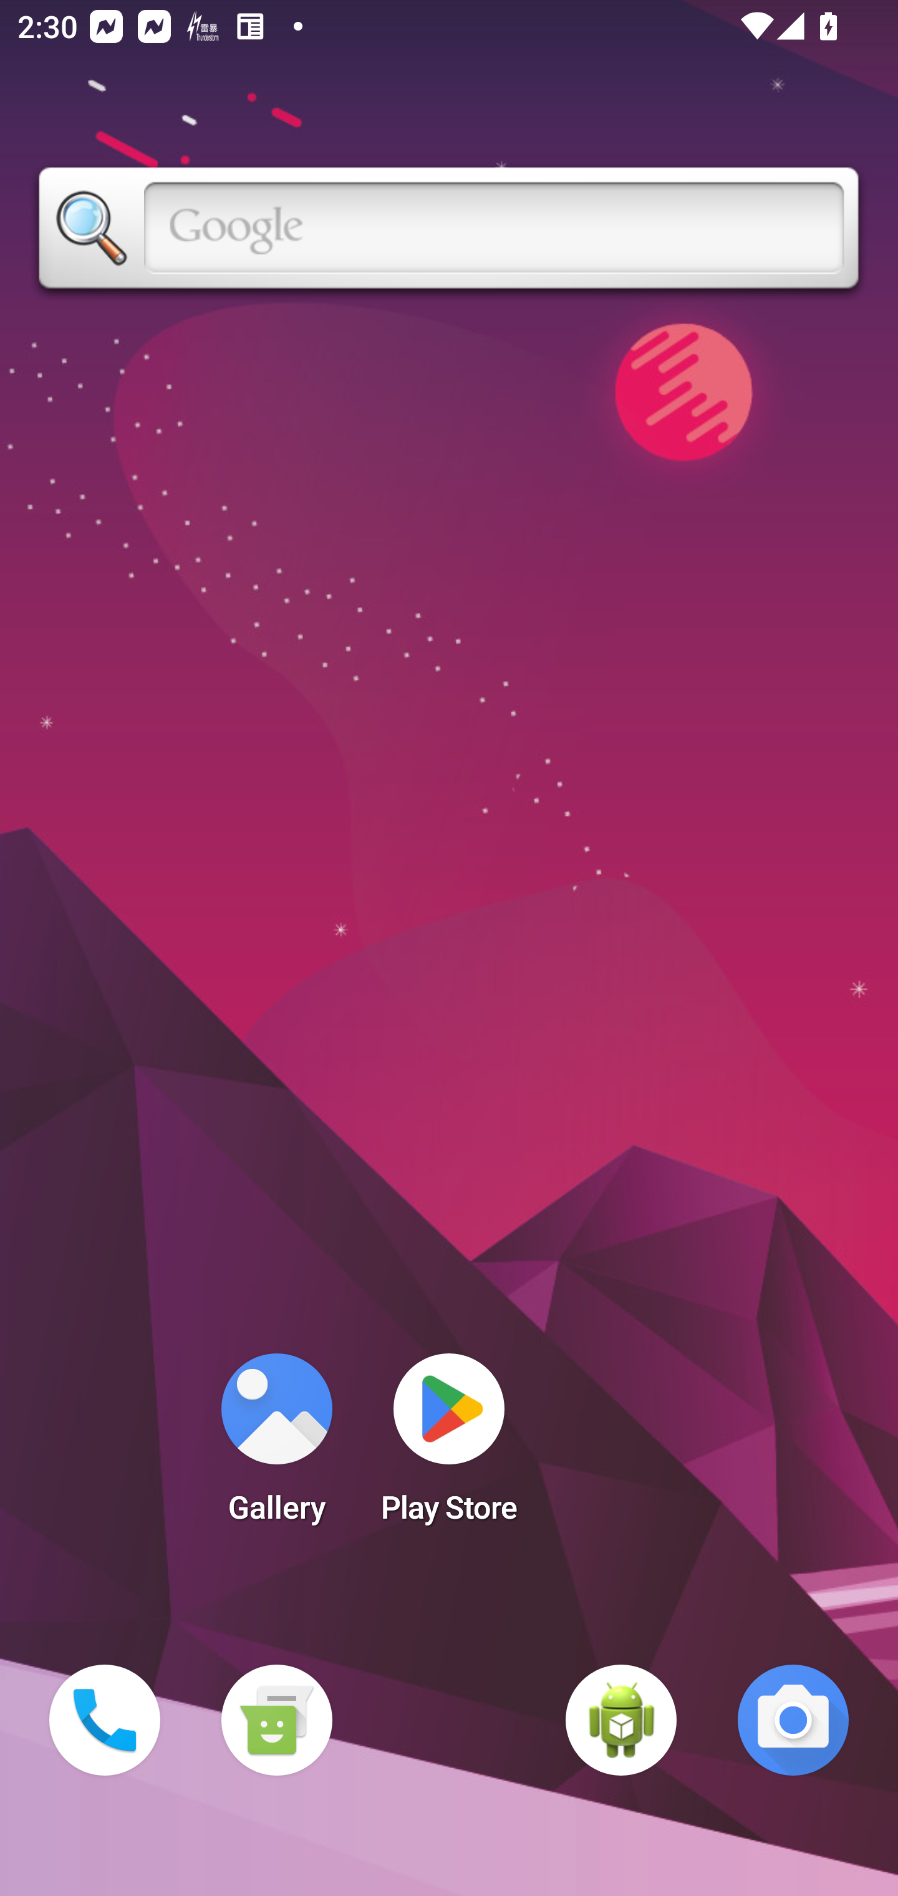 This screenshot has width=898, height=1896. I want to click on Gallery, so click(276, 1446).